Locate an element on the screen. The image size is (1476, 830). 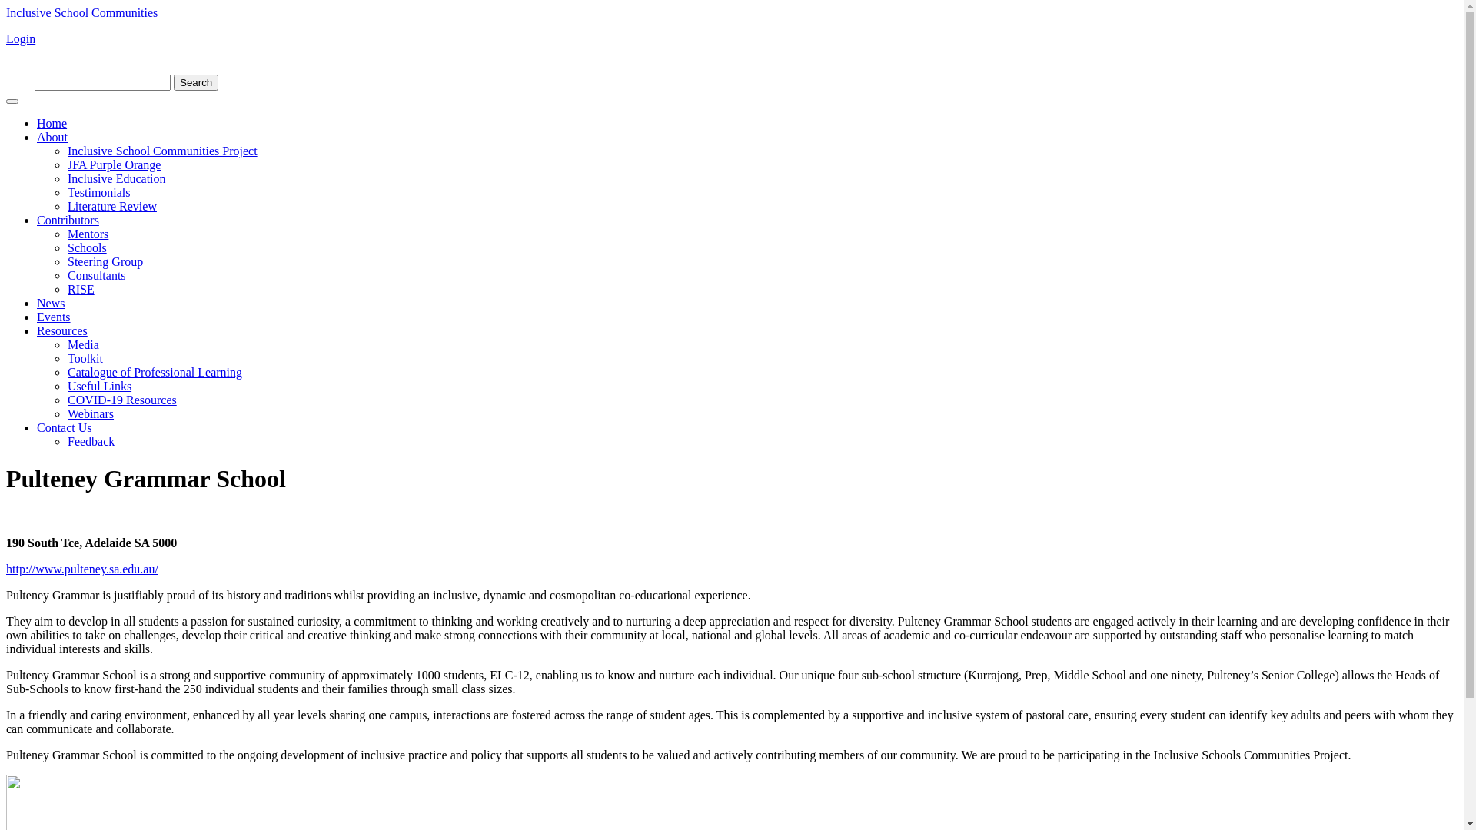
COVID-19 Resources is located at coordinates (122, 400).